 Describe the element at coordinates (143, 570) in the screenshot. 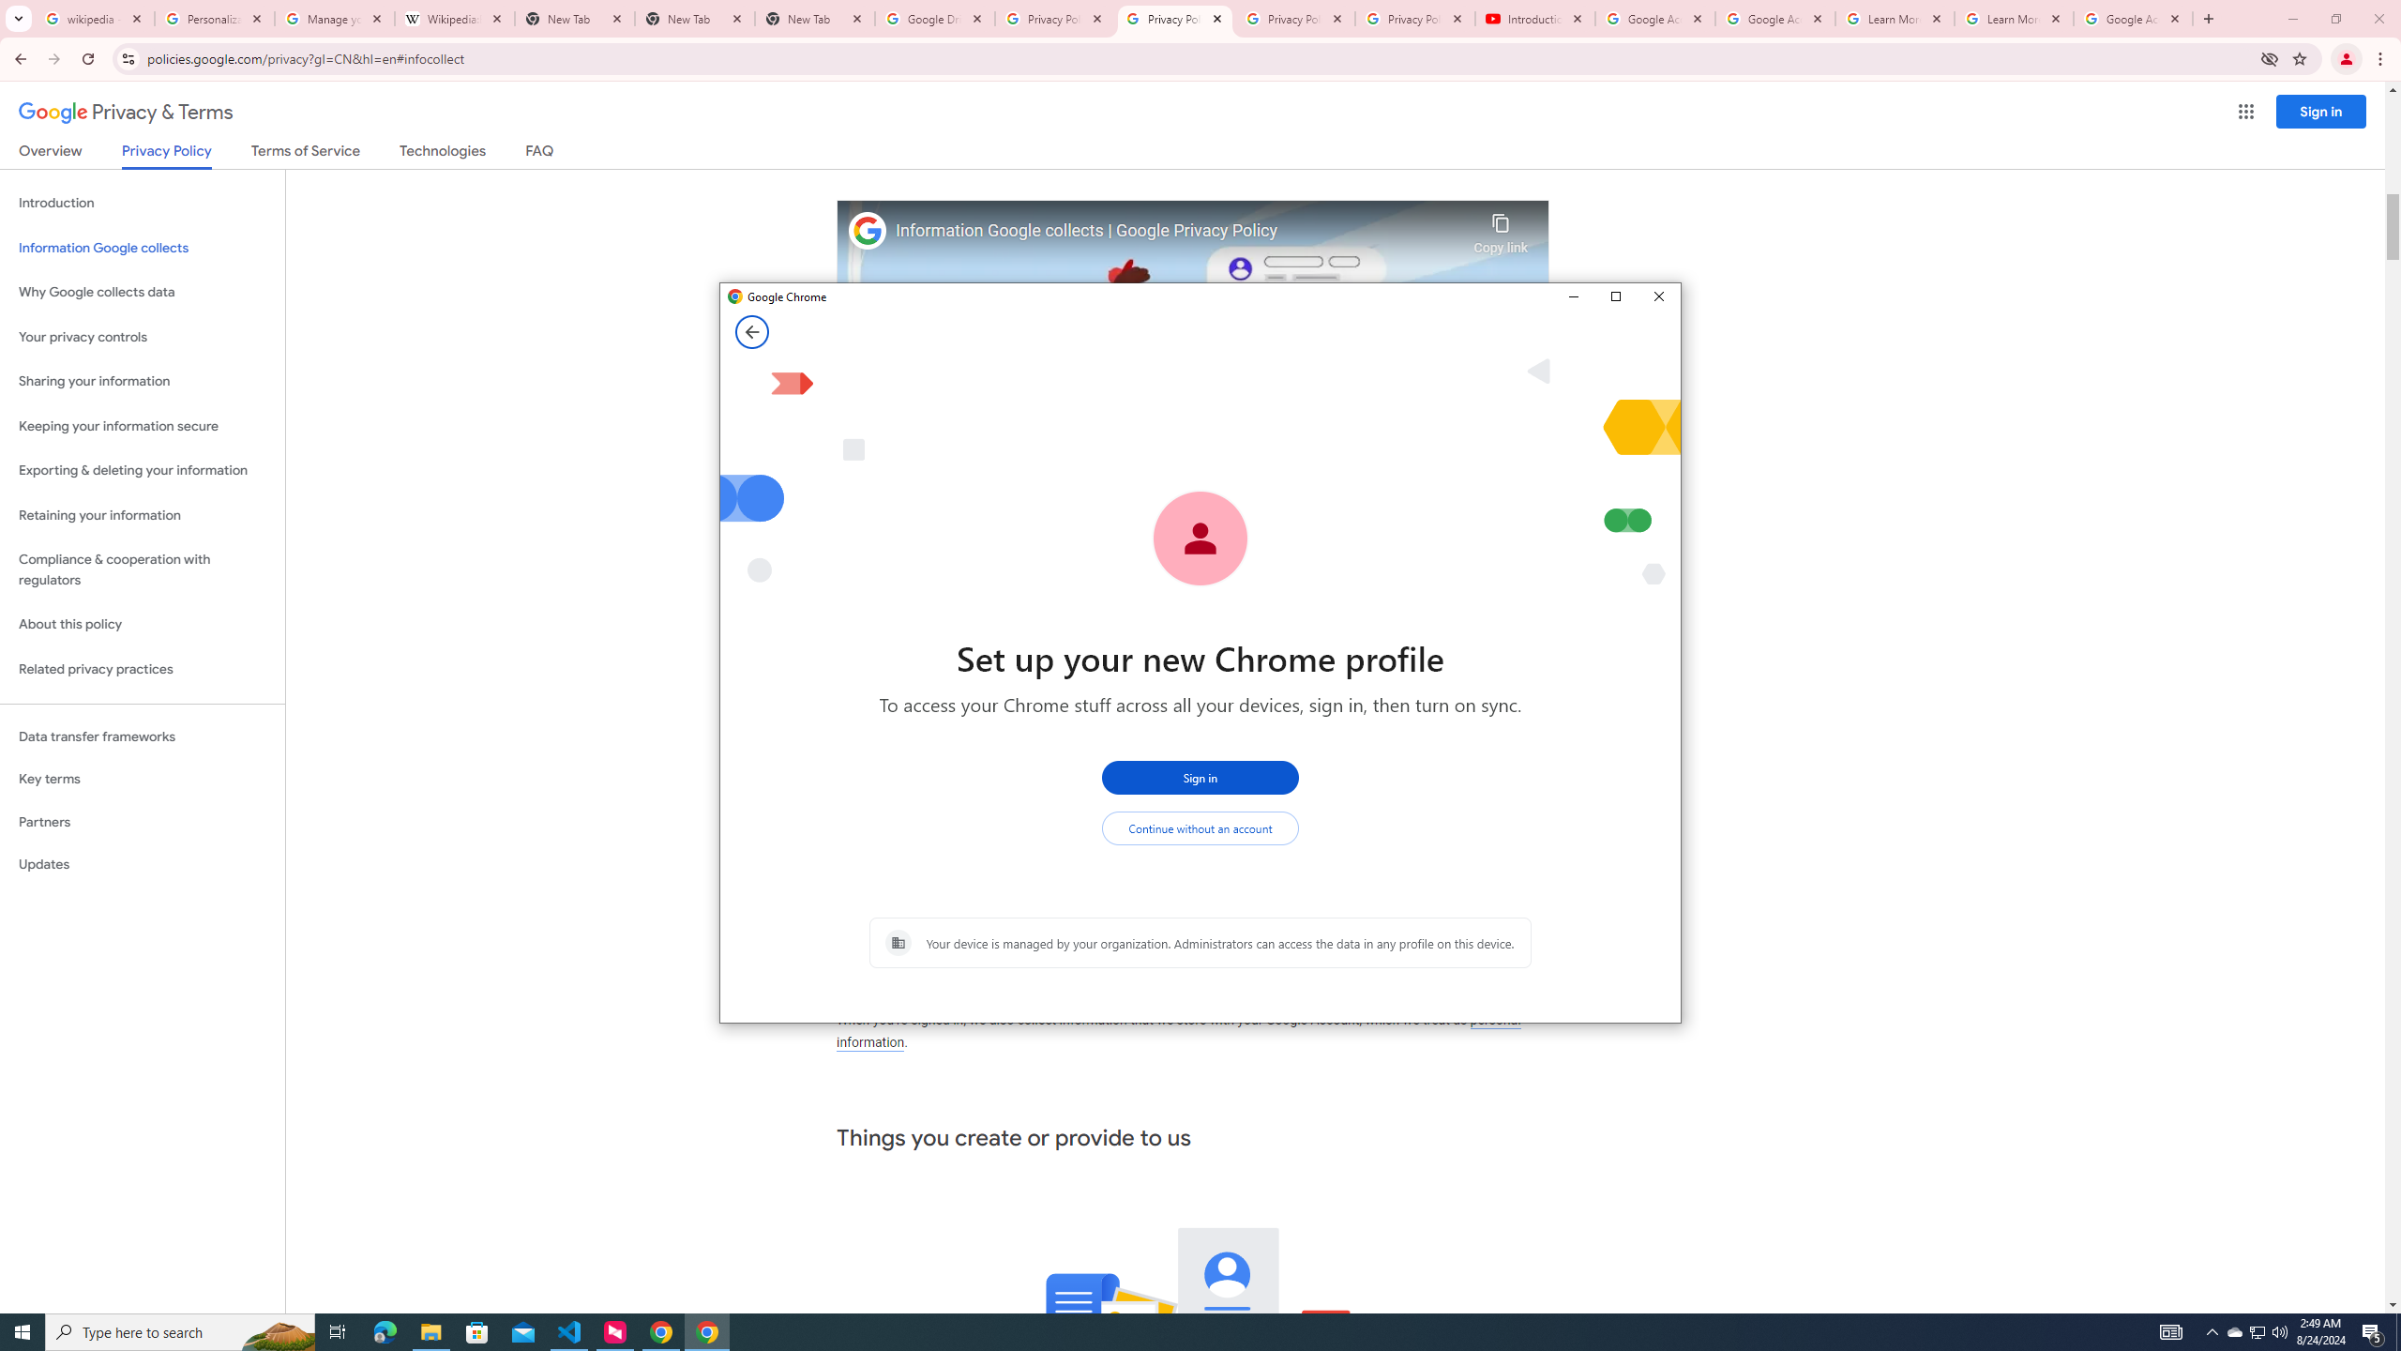

I see `Search highlights icon opens search home window` at that location.